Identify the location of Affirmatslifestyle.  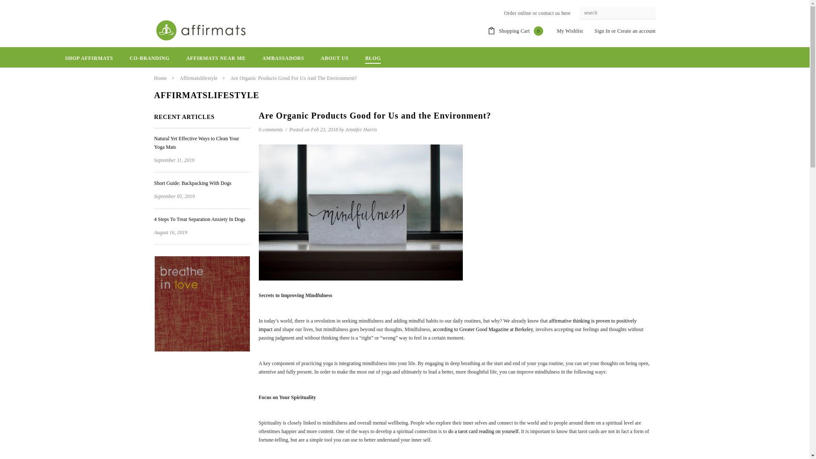
(198, 78).